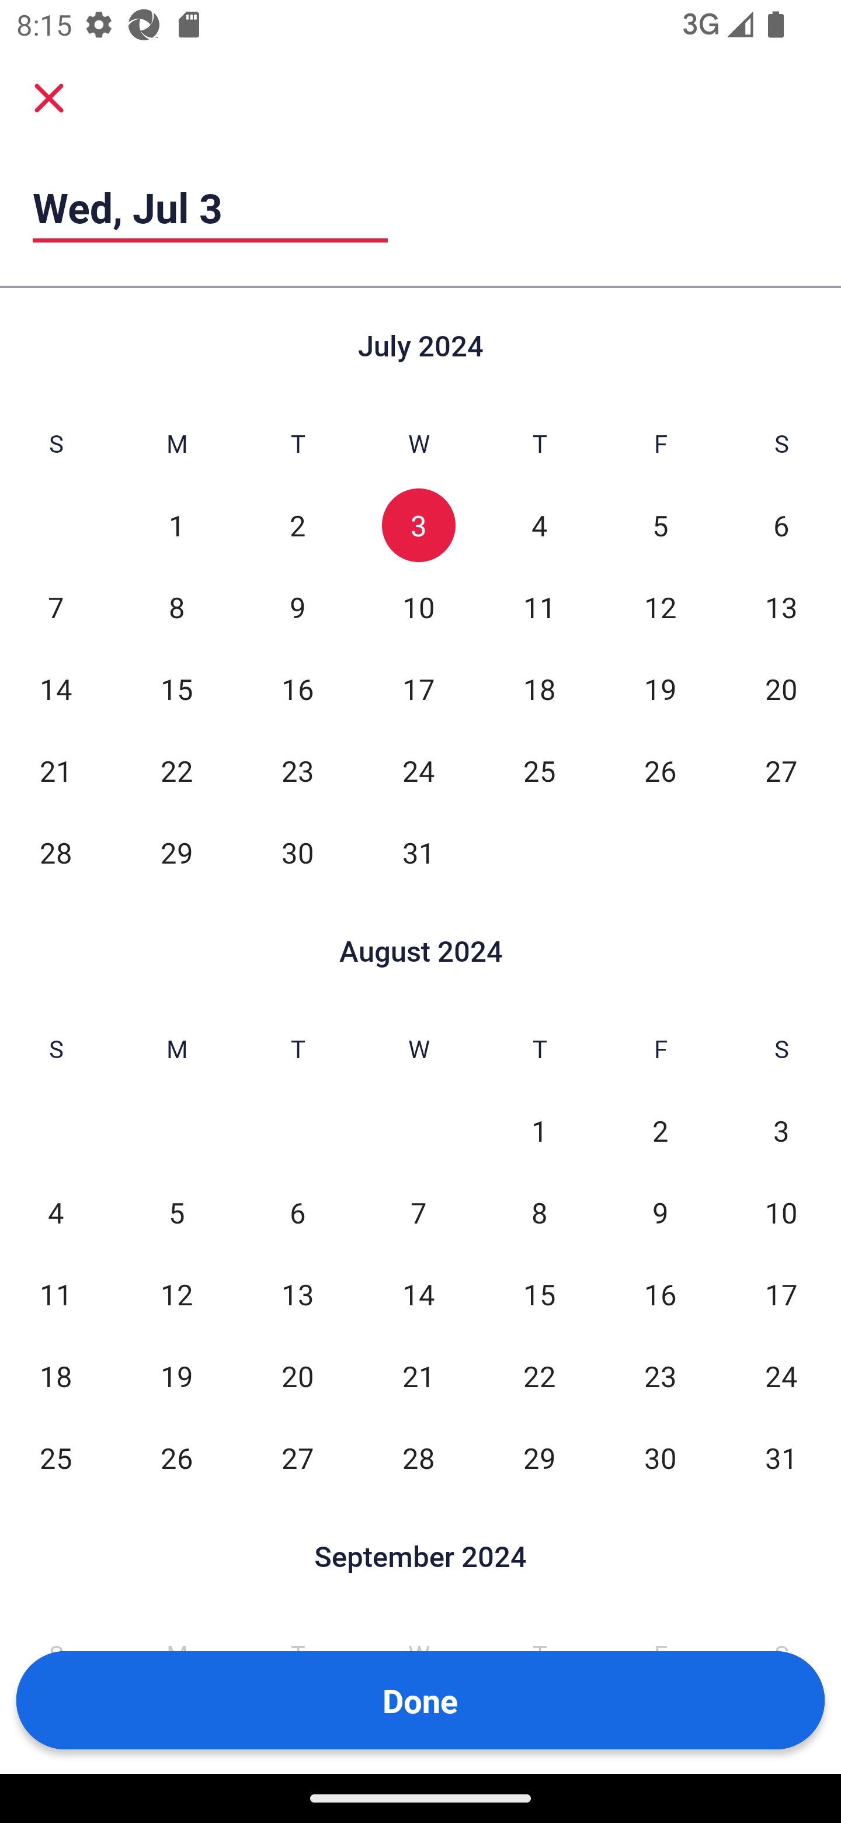  I want to click on 3 Sat, Aug 3, Not Selected, so click(781, 1131).